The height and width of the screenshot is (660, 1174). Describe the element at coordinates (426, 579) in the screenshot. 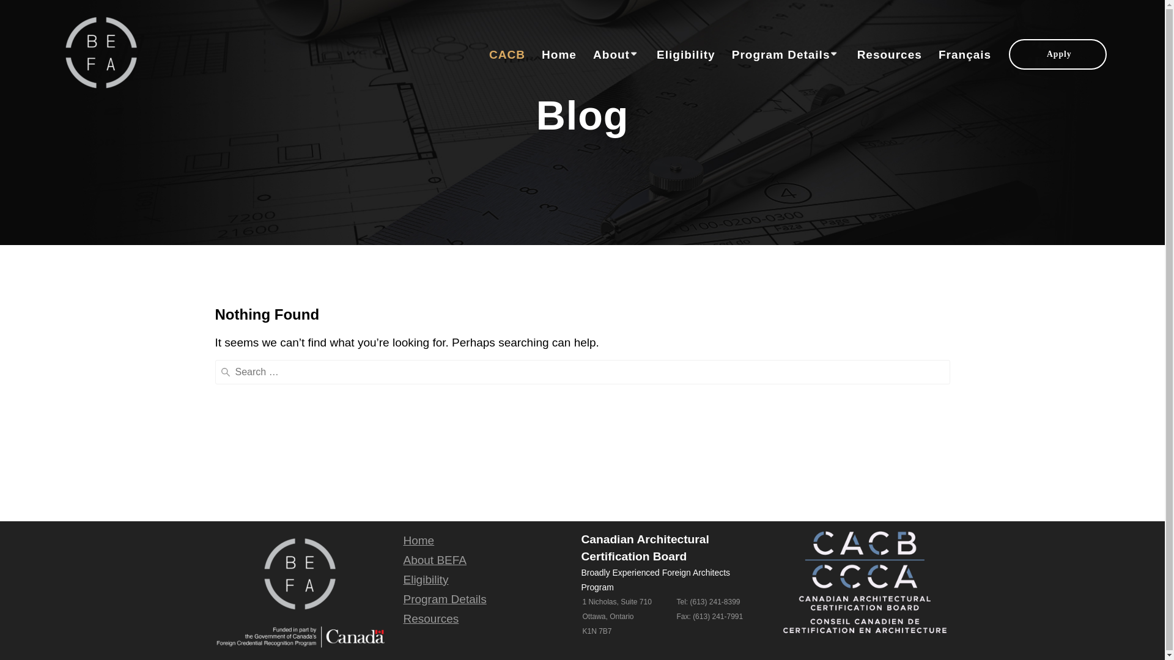

I see `Eligibility` at that location.